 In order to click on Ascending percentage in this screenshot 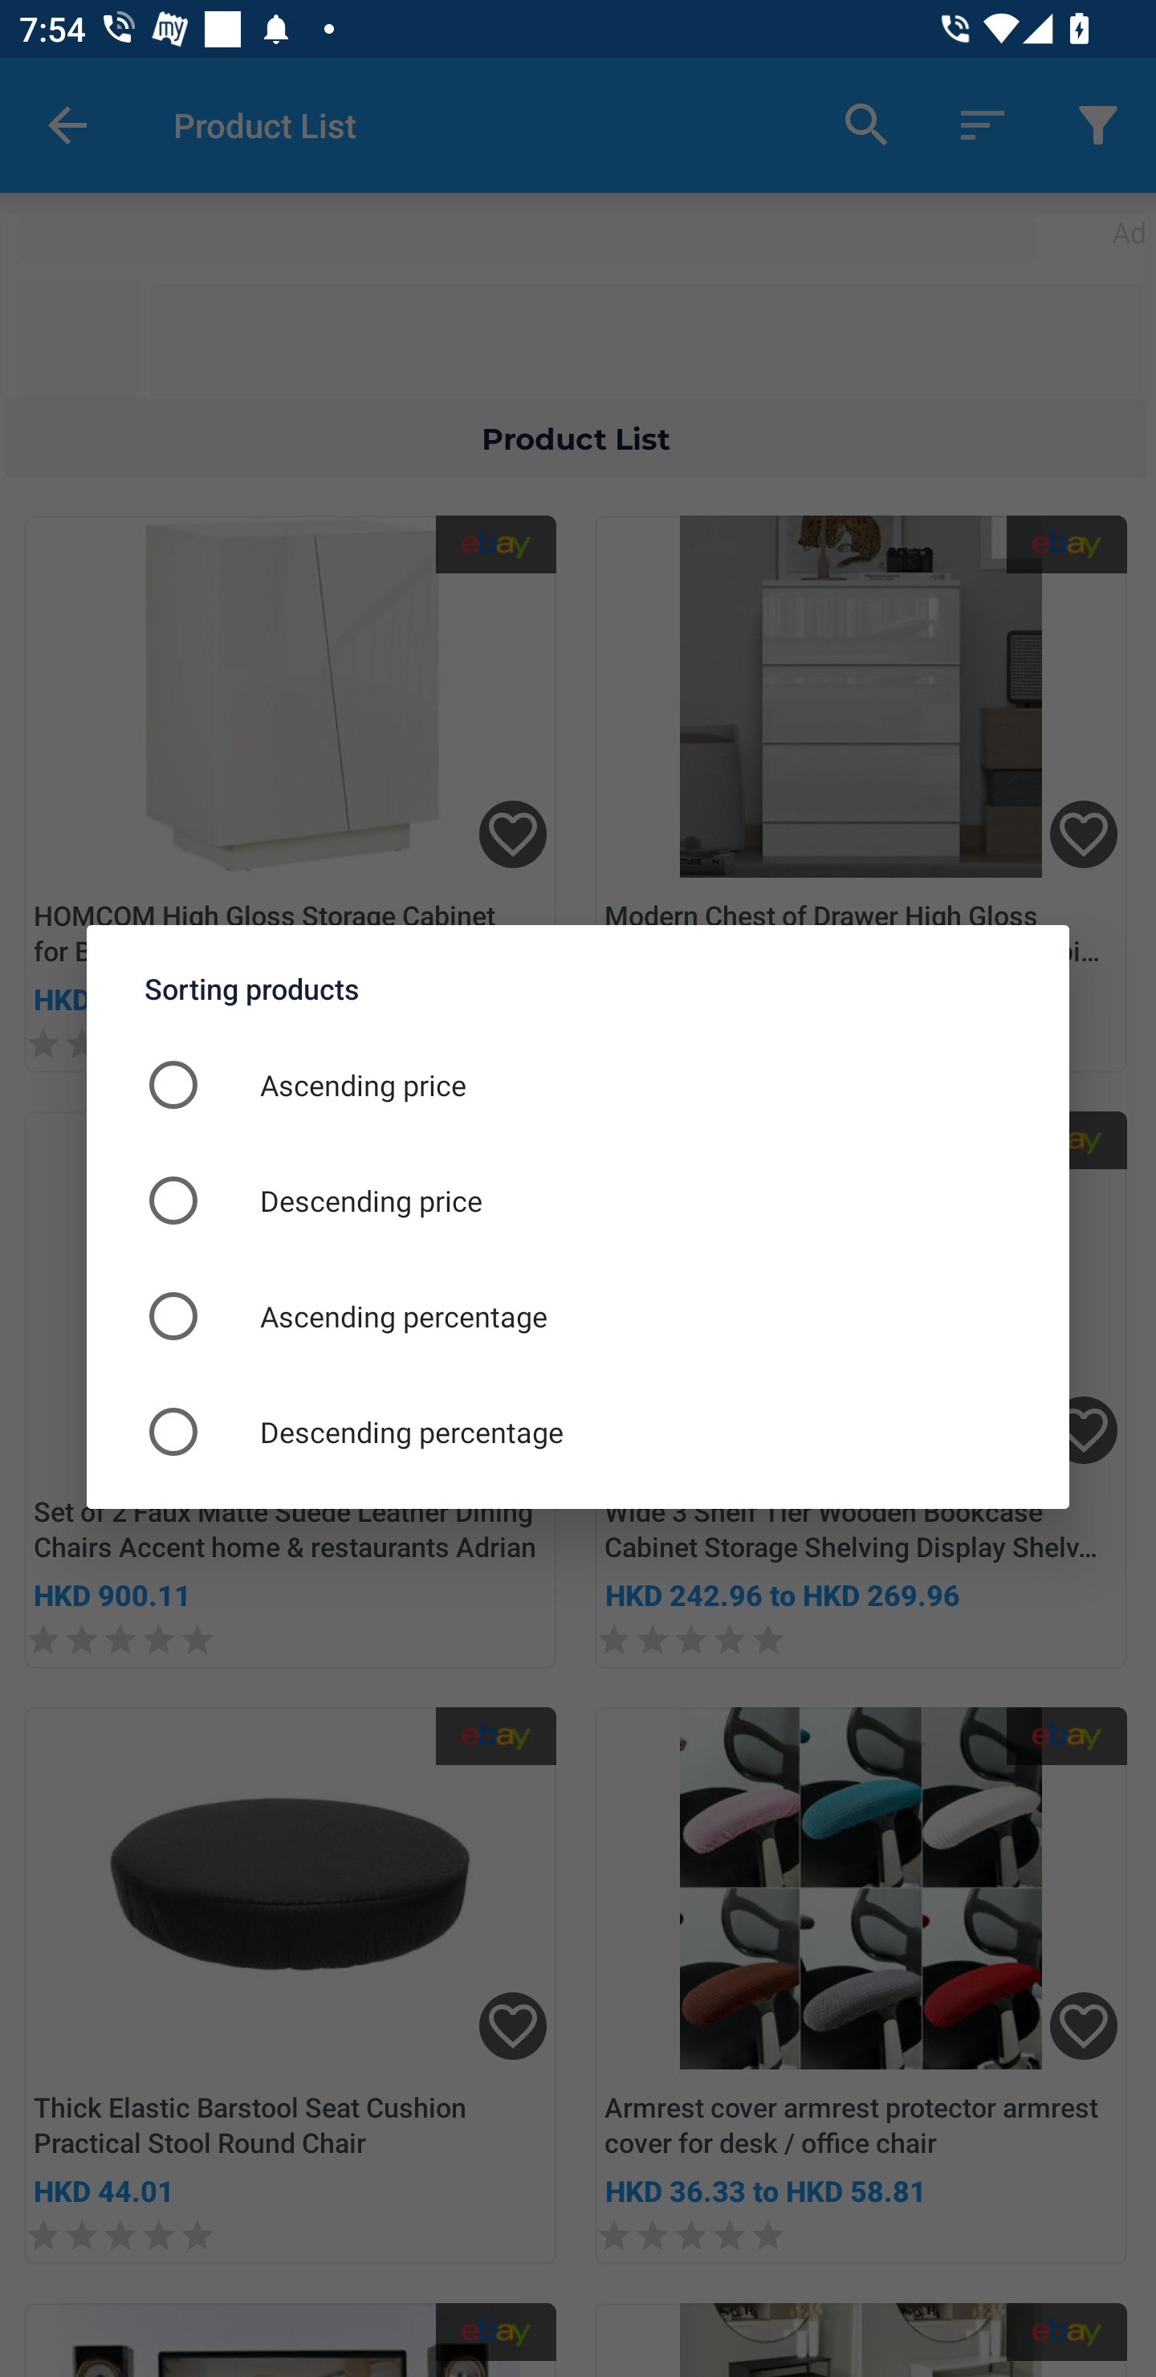, I will do `click(578, 1315)`.